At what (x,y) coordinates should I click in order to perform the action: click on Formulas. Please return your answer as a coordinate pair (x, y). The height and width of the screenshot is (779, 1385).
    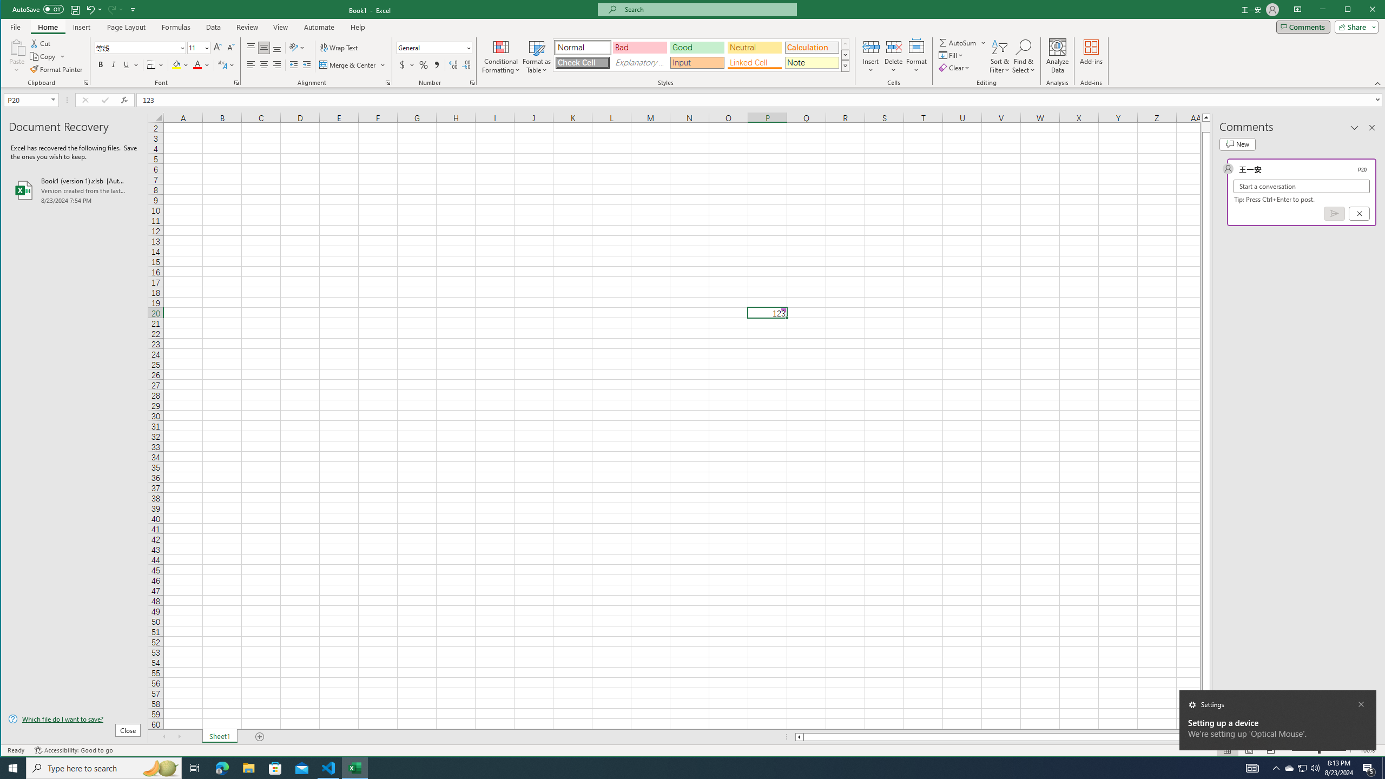
    Looking at the image, I should click on (176, 27).